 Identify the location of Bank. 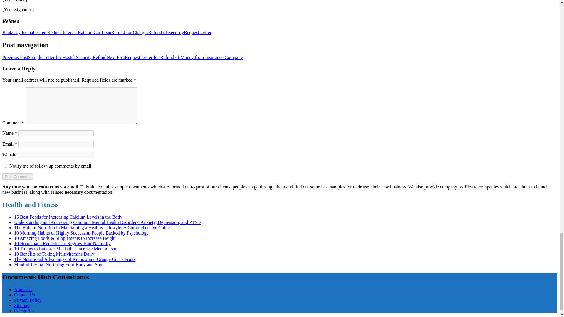
(7, 32).